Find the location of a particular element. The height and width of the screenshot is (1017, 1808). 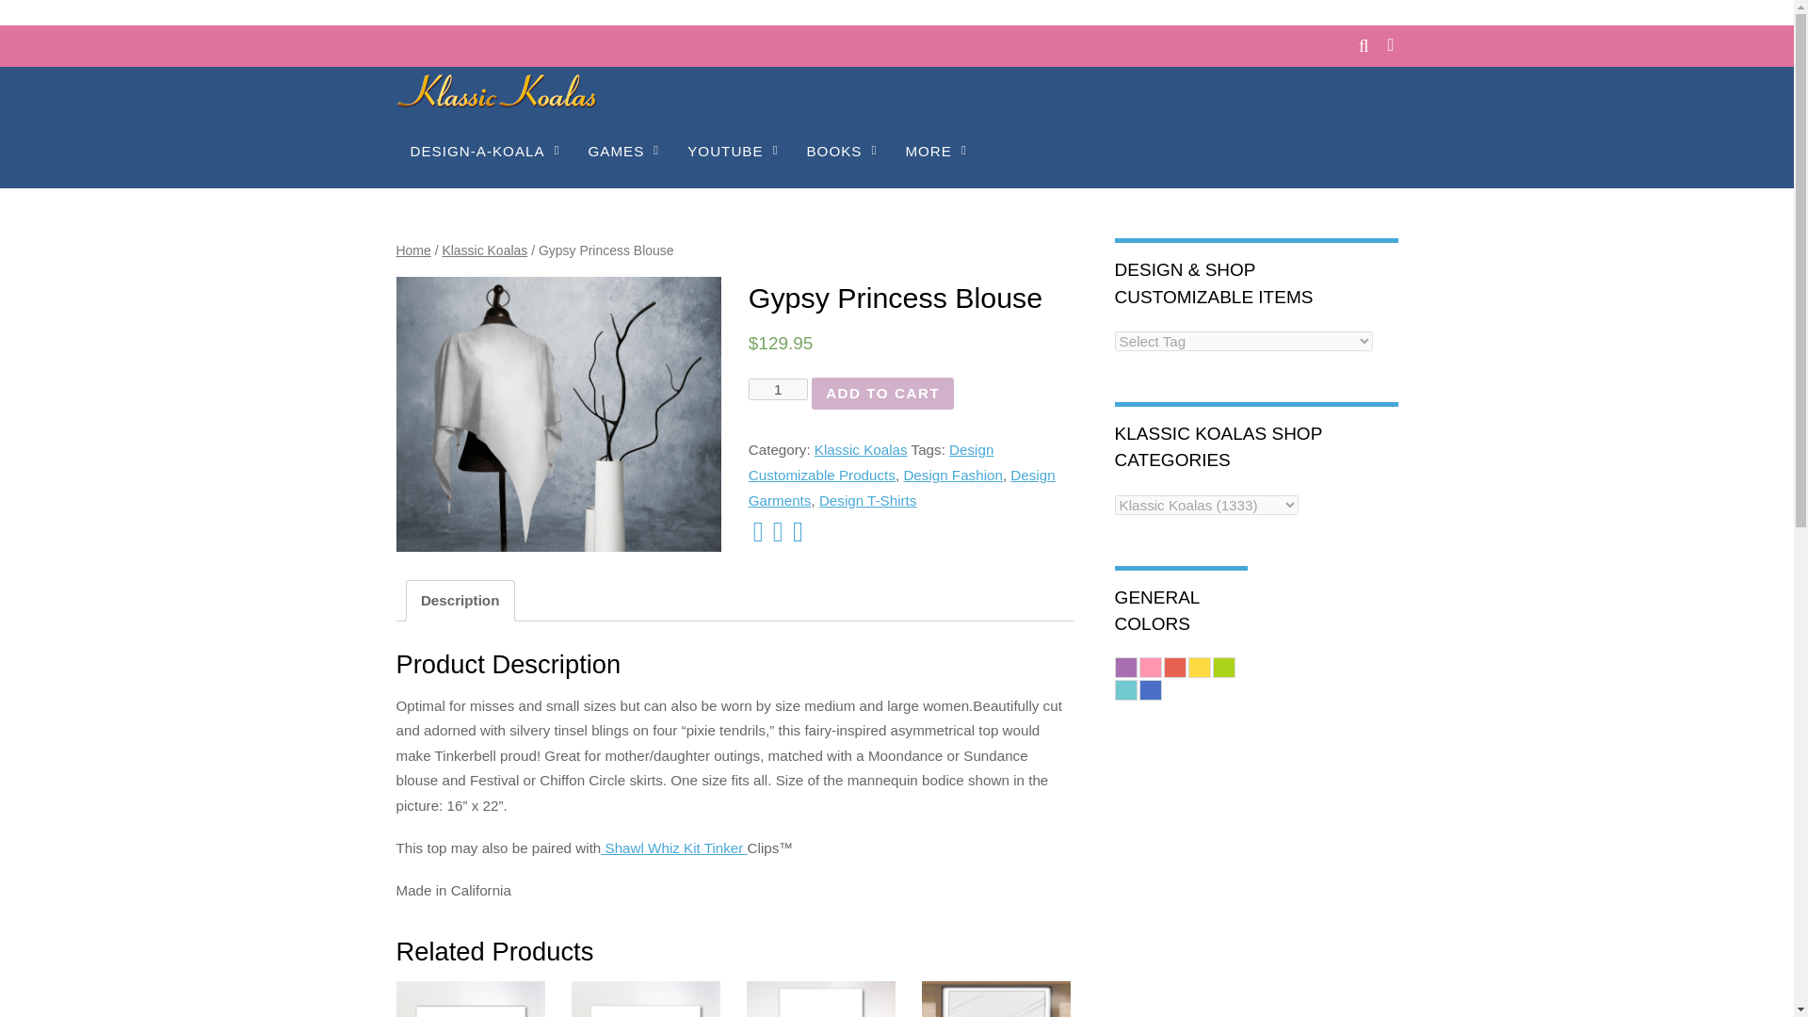

DESIGN-A-KOALA is located at coordinates (484, 152).